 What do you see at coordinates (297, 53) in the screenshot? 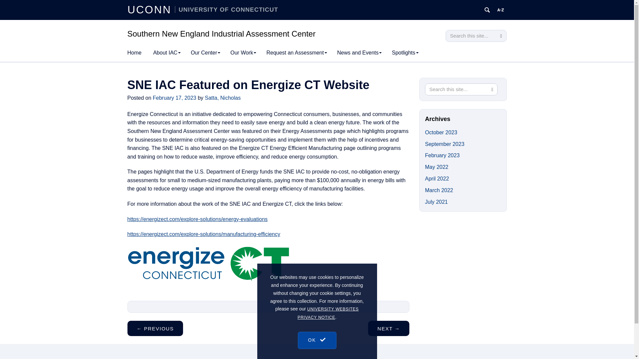
I see `Request an Assessment` at bounding box center [297, 53].